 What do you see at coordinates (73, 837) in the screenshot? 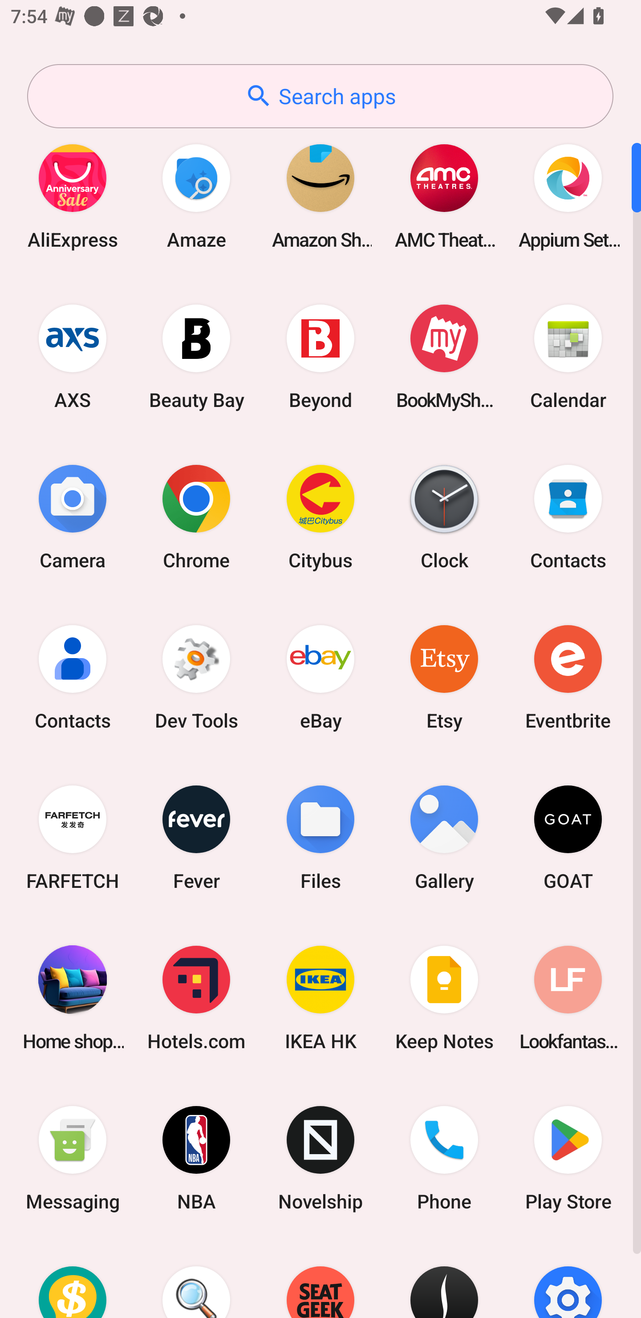
I see `FARFETCH` at bounding box center [73, 837].